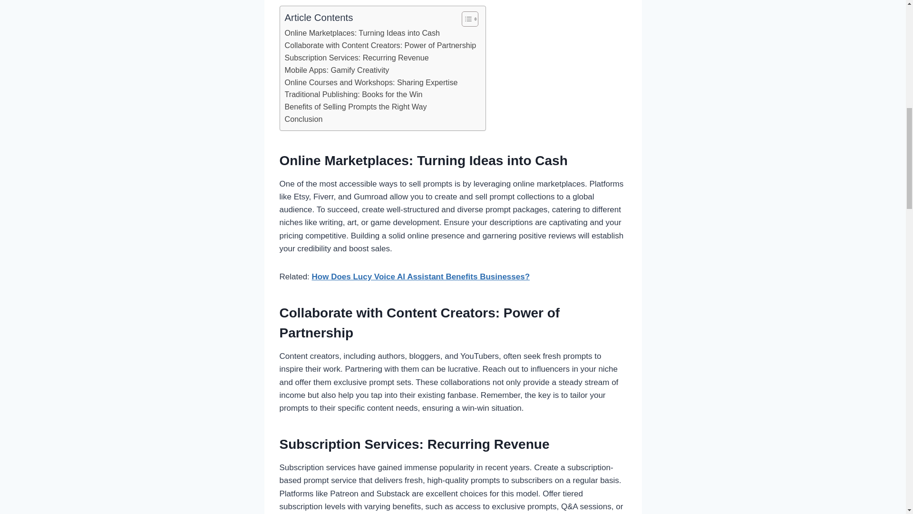  I want to click on Subscription Services: Recurring Revenue, so click(356, 58).